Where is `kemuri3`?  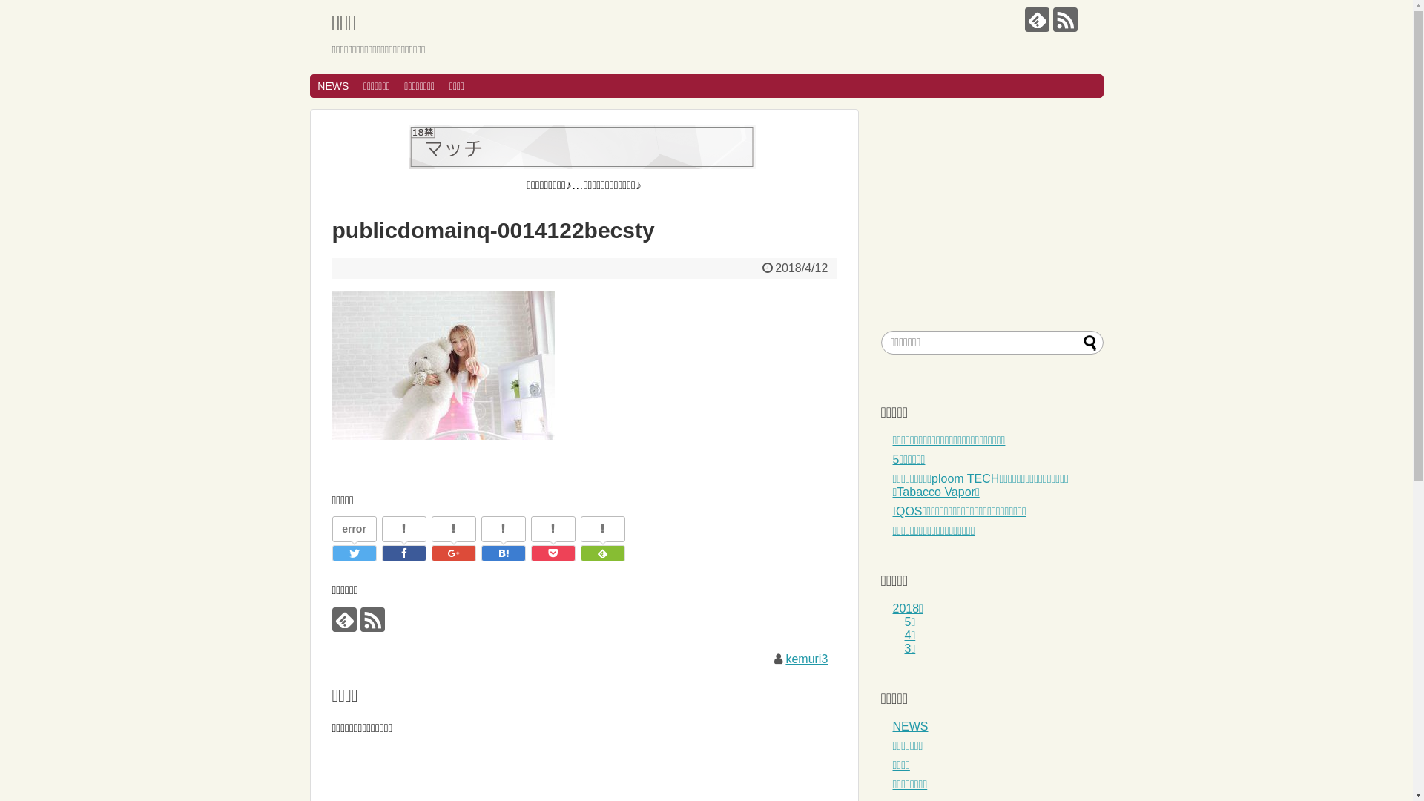
kemuri3 is located at coordinates (807, 659).